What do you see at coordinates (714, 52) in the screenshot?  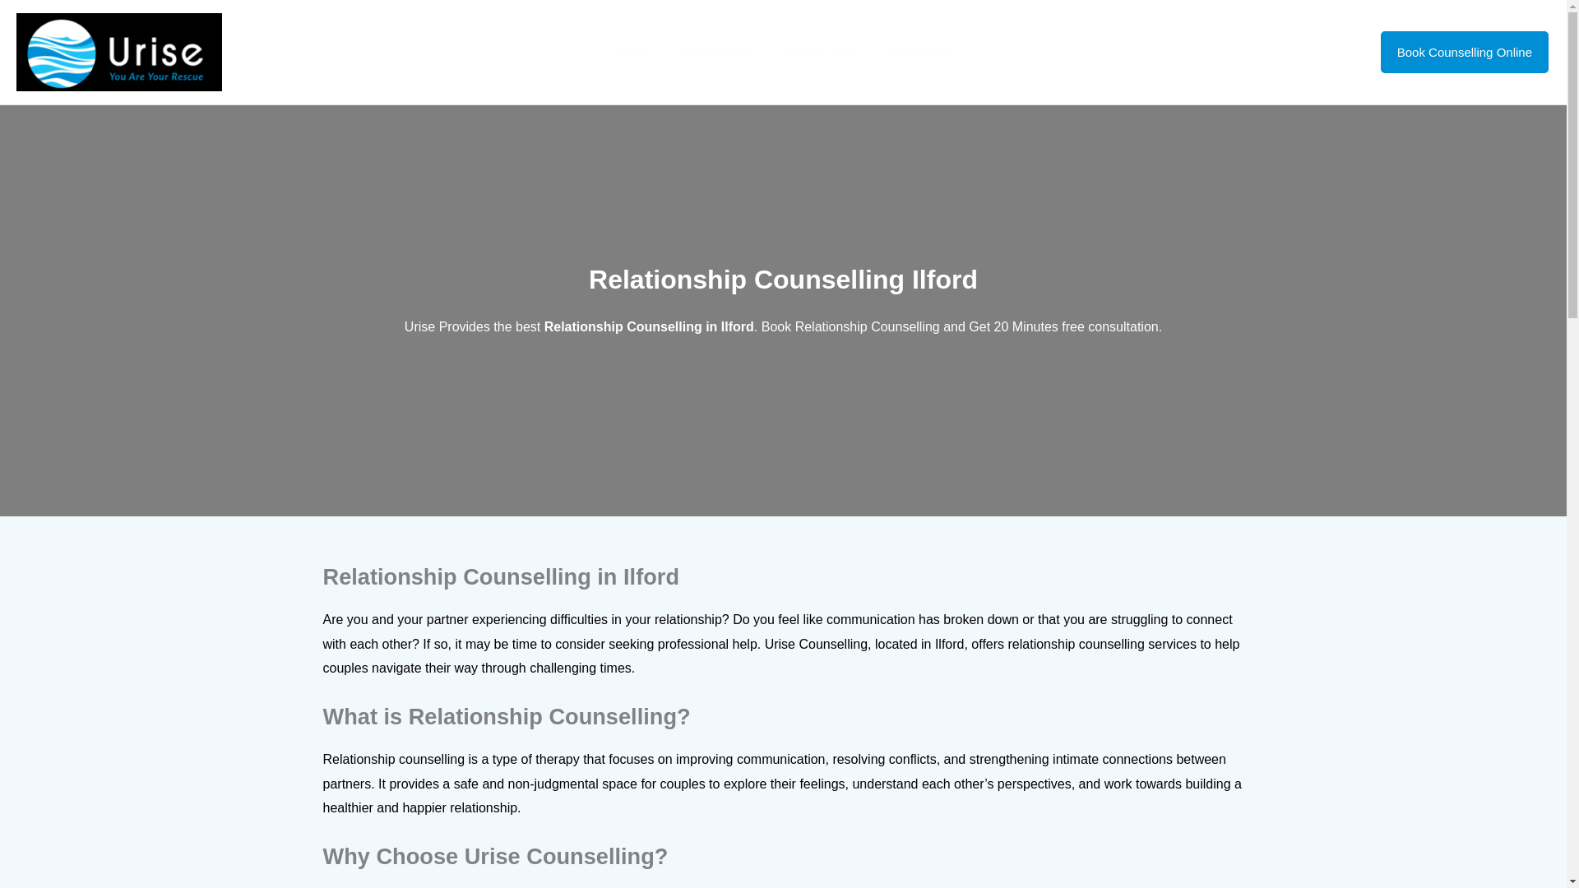 I see `Our Reviews` at bounding box center [714, 52].